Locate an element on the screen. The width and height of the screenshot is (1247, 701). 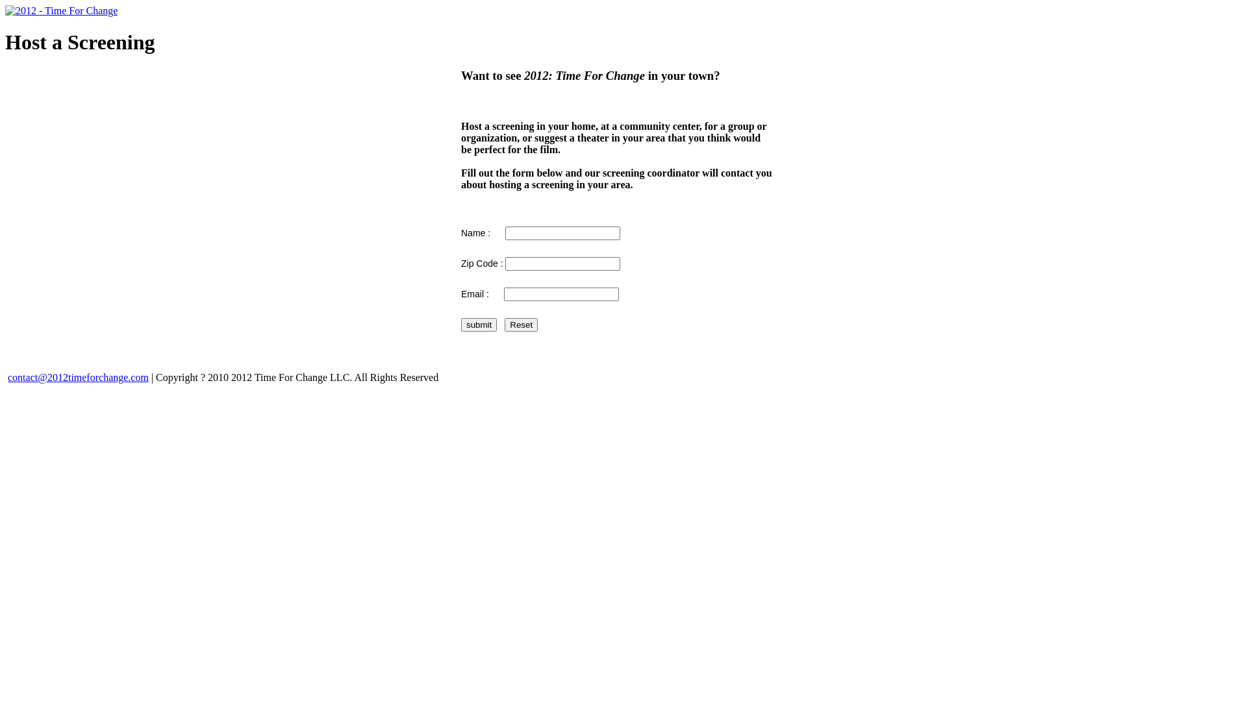
2012 - Time For Change is located at coordinates (61, 10).